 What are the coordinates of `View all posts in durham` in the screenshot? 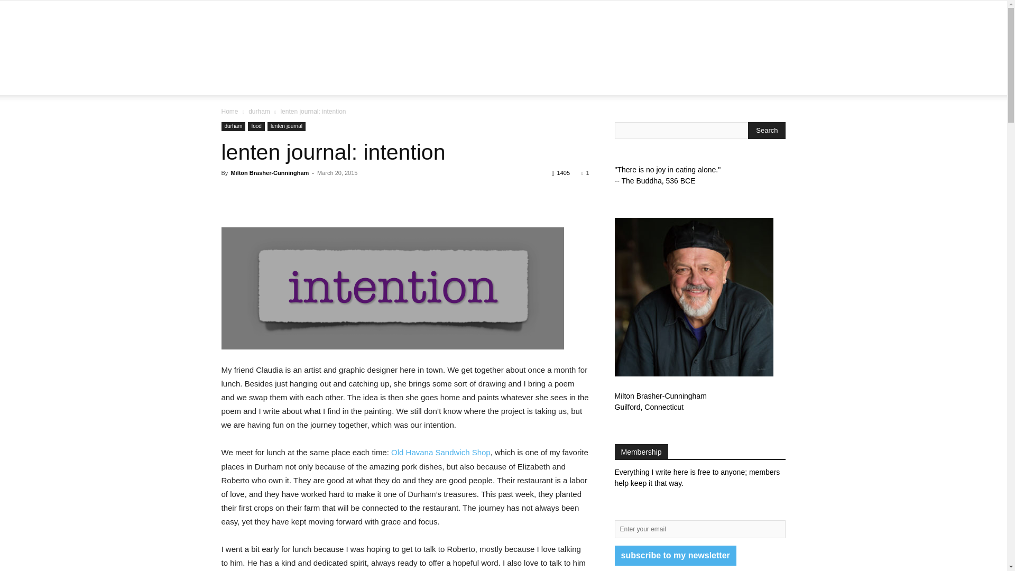 It's located at (259, 112).